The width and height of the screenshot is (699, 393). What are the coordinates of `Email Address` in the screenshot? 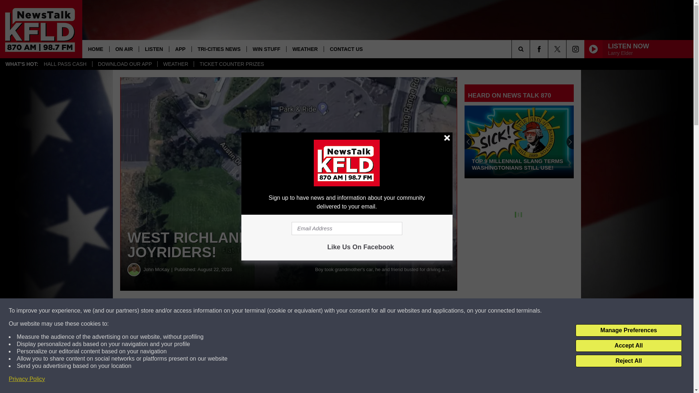 It's located at (347, 229).